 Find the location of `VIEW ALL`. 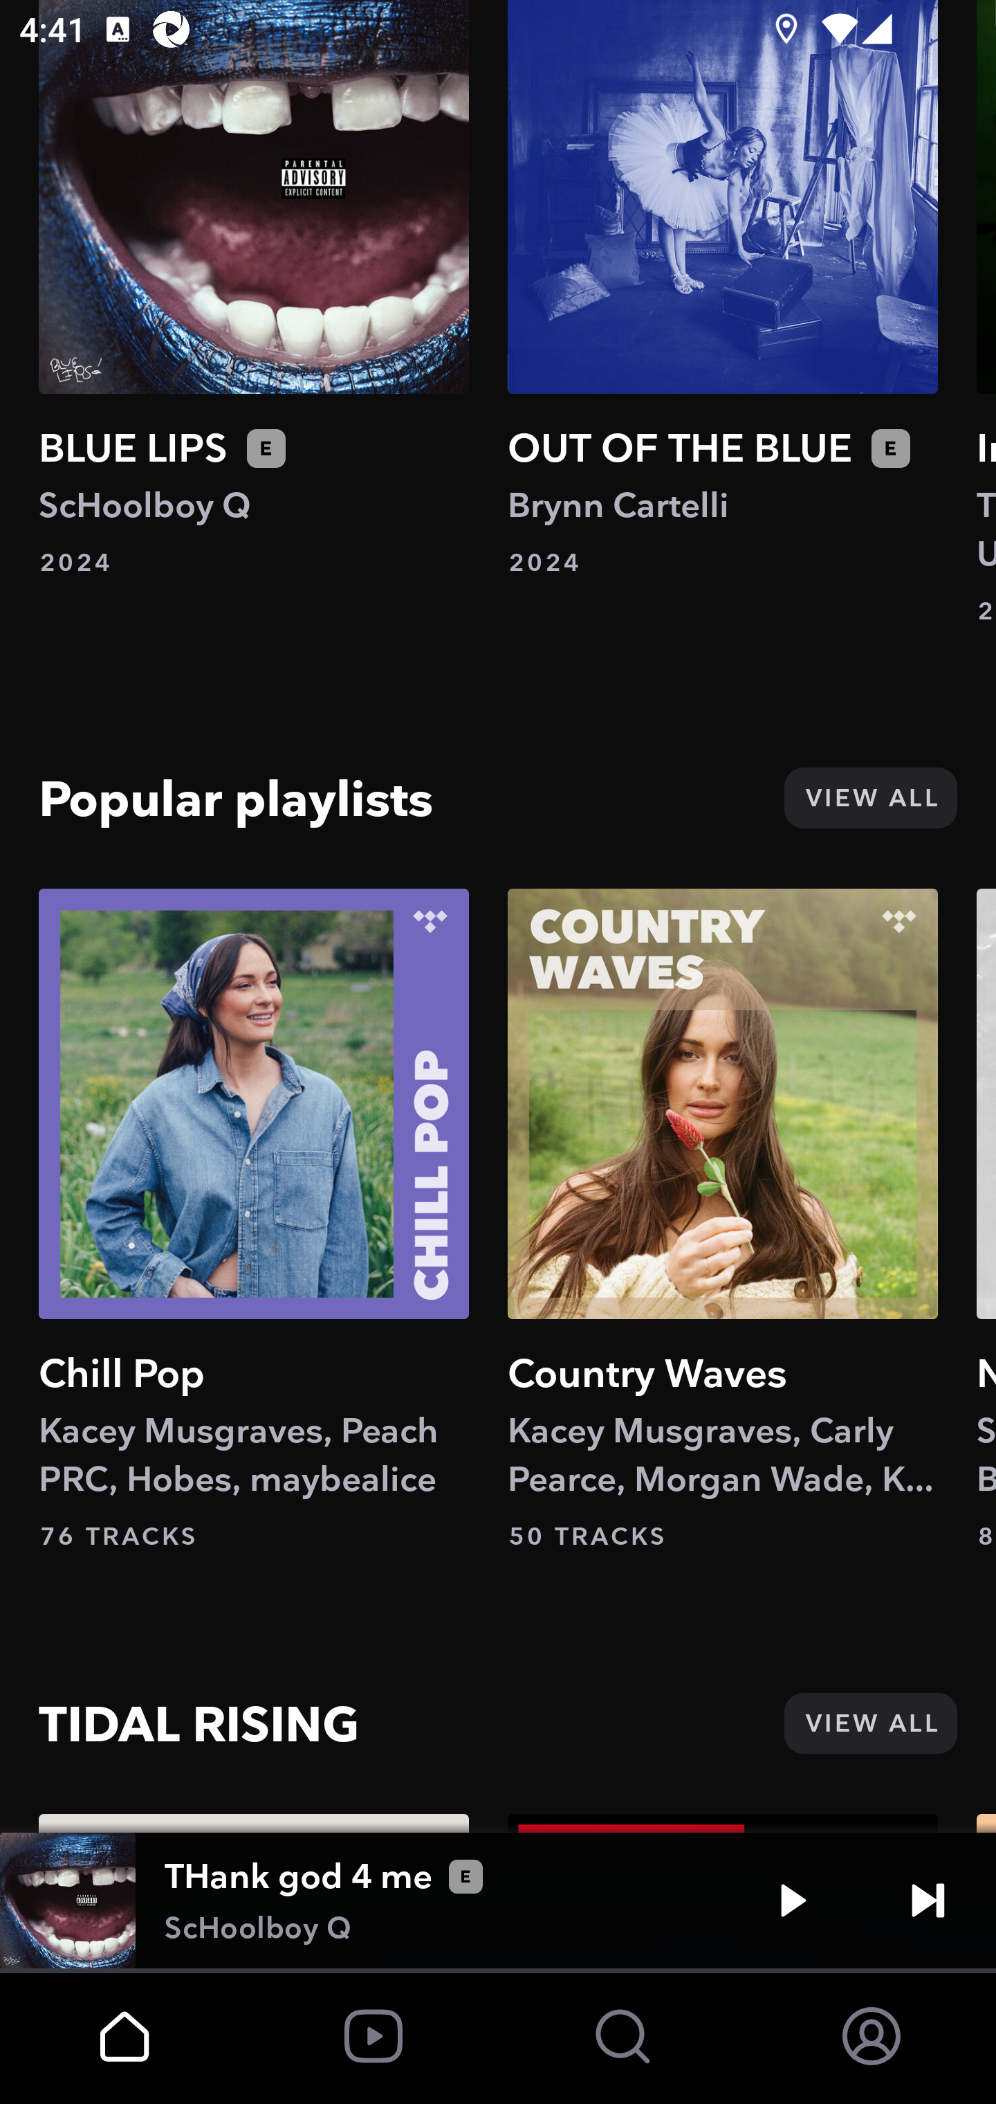

VIEW ALL is located at coordinates (870, 1724).